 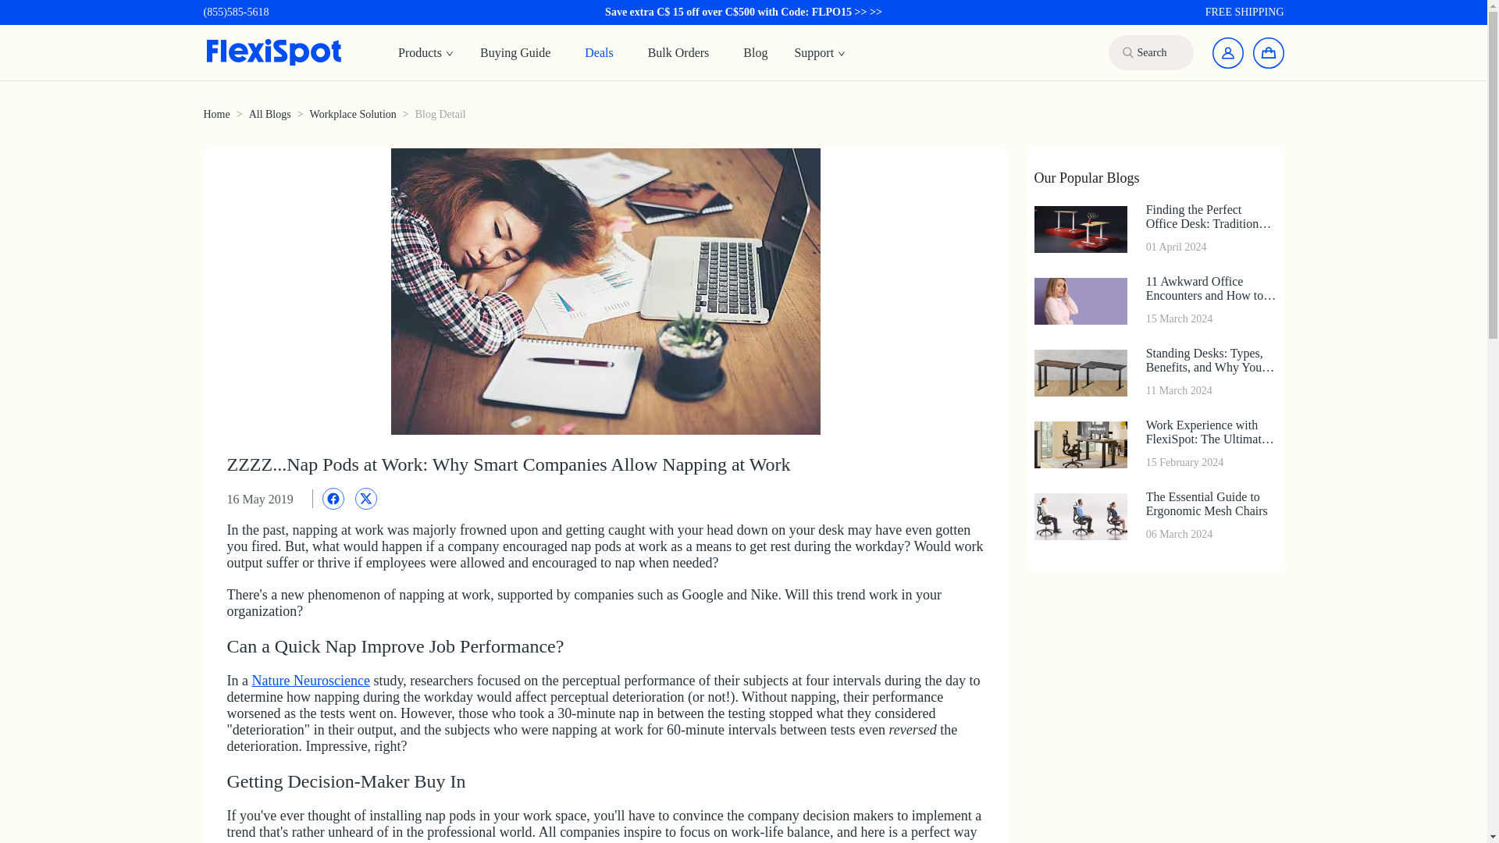 What do you see at coordinates (678, 52) in the screenshot?
I see `Bulk Orders` at bounding box center [678, 52].